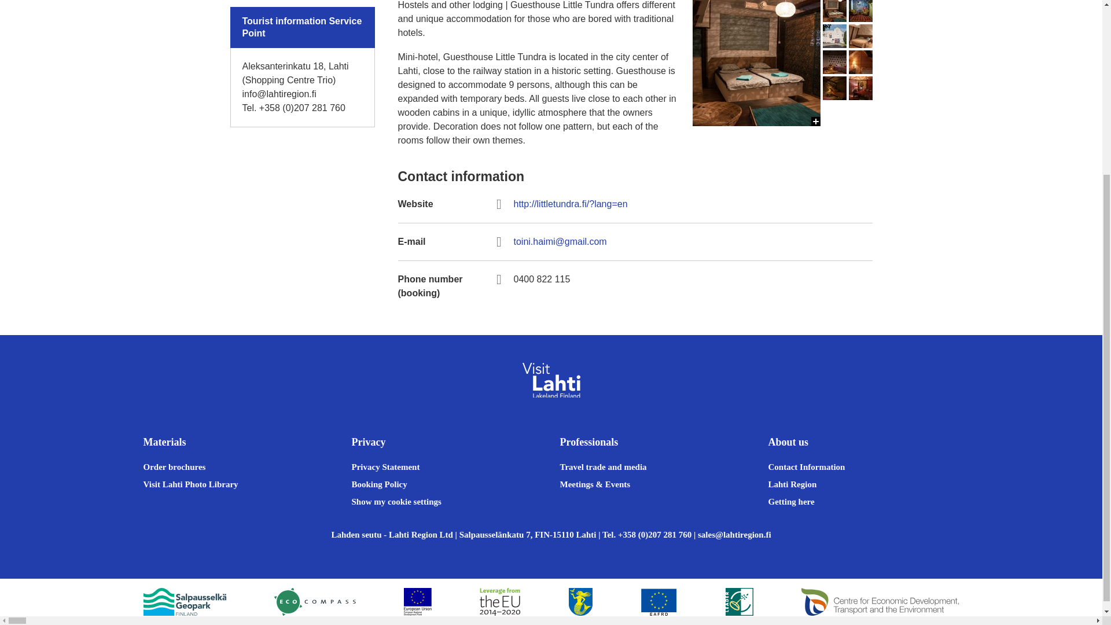  Describe the element at coordinates (860, 10) in the screenshot. I see `Guesthouse Little Tundra` at that location.